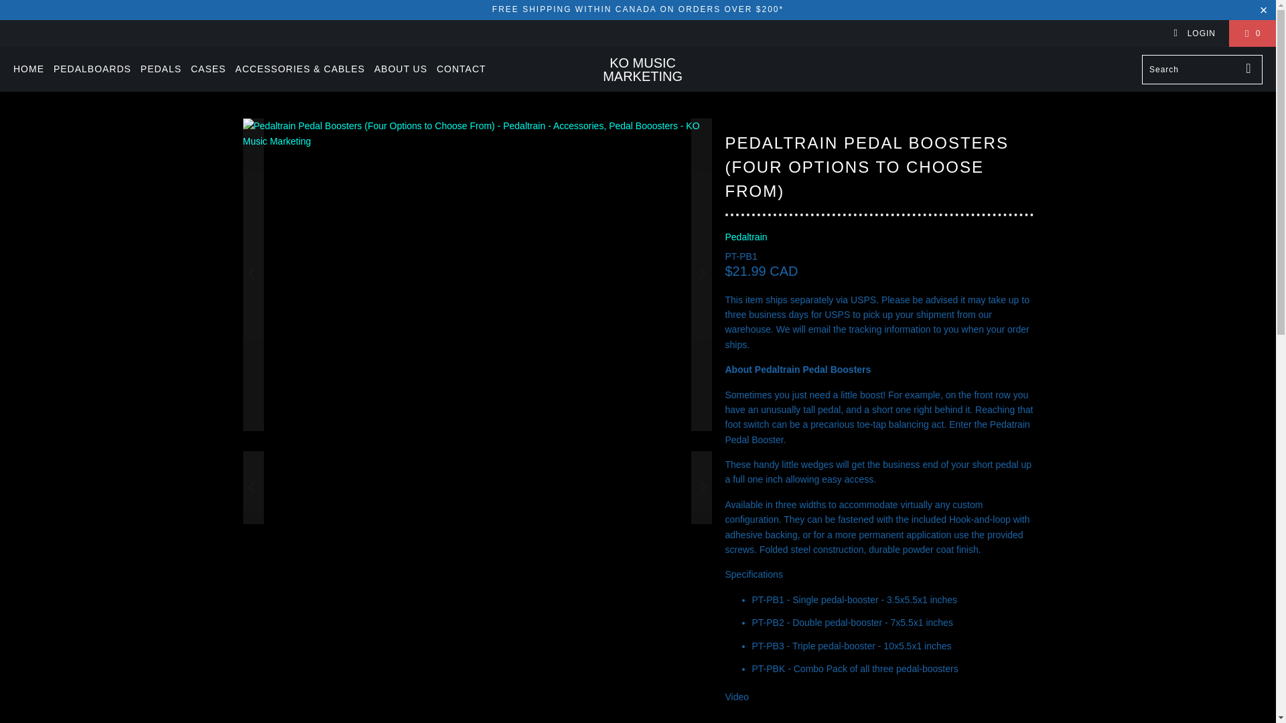  What do you see at coordinates (745, 236) in the screenshot?
I see `Pedaltrain` at bounding box center [745, 236].